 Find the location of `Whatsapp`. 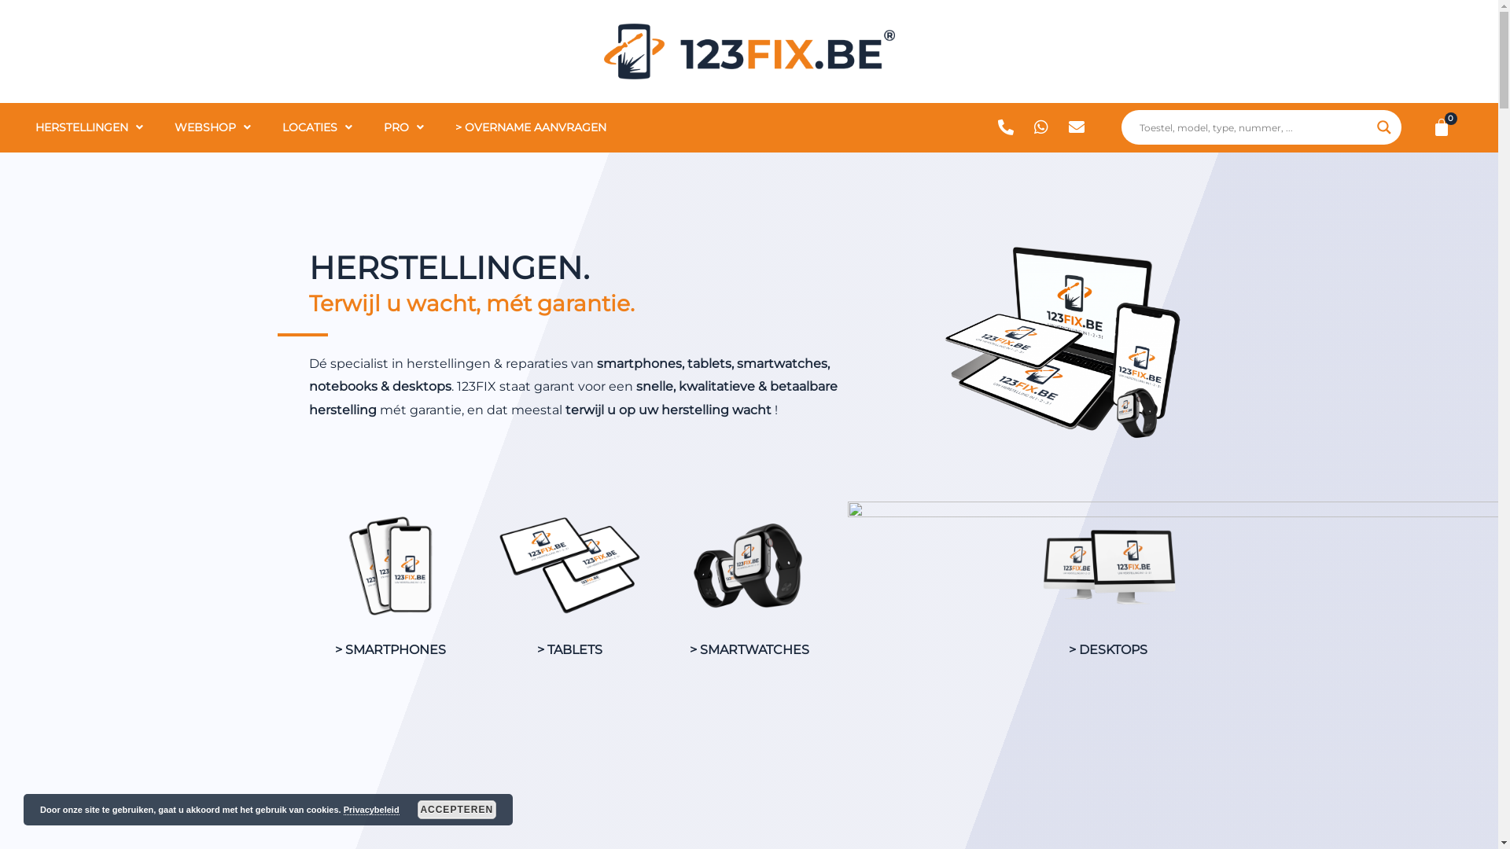

Whatsapp is located at coordinates (1041, 127).